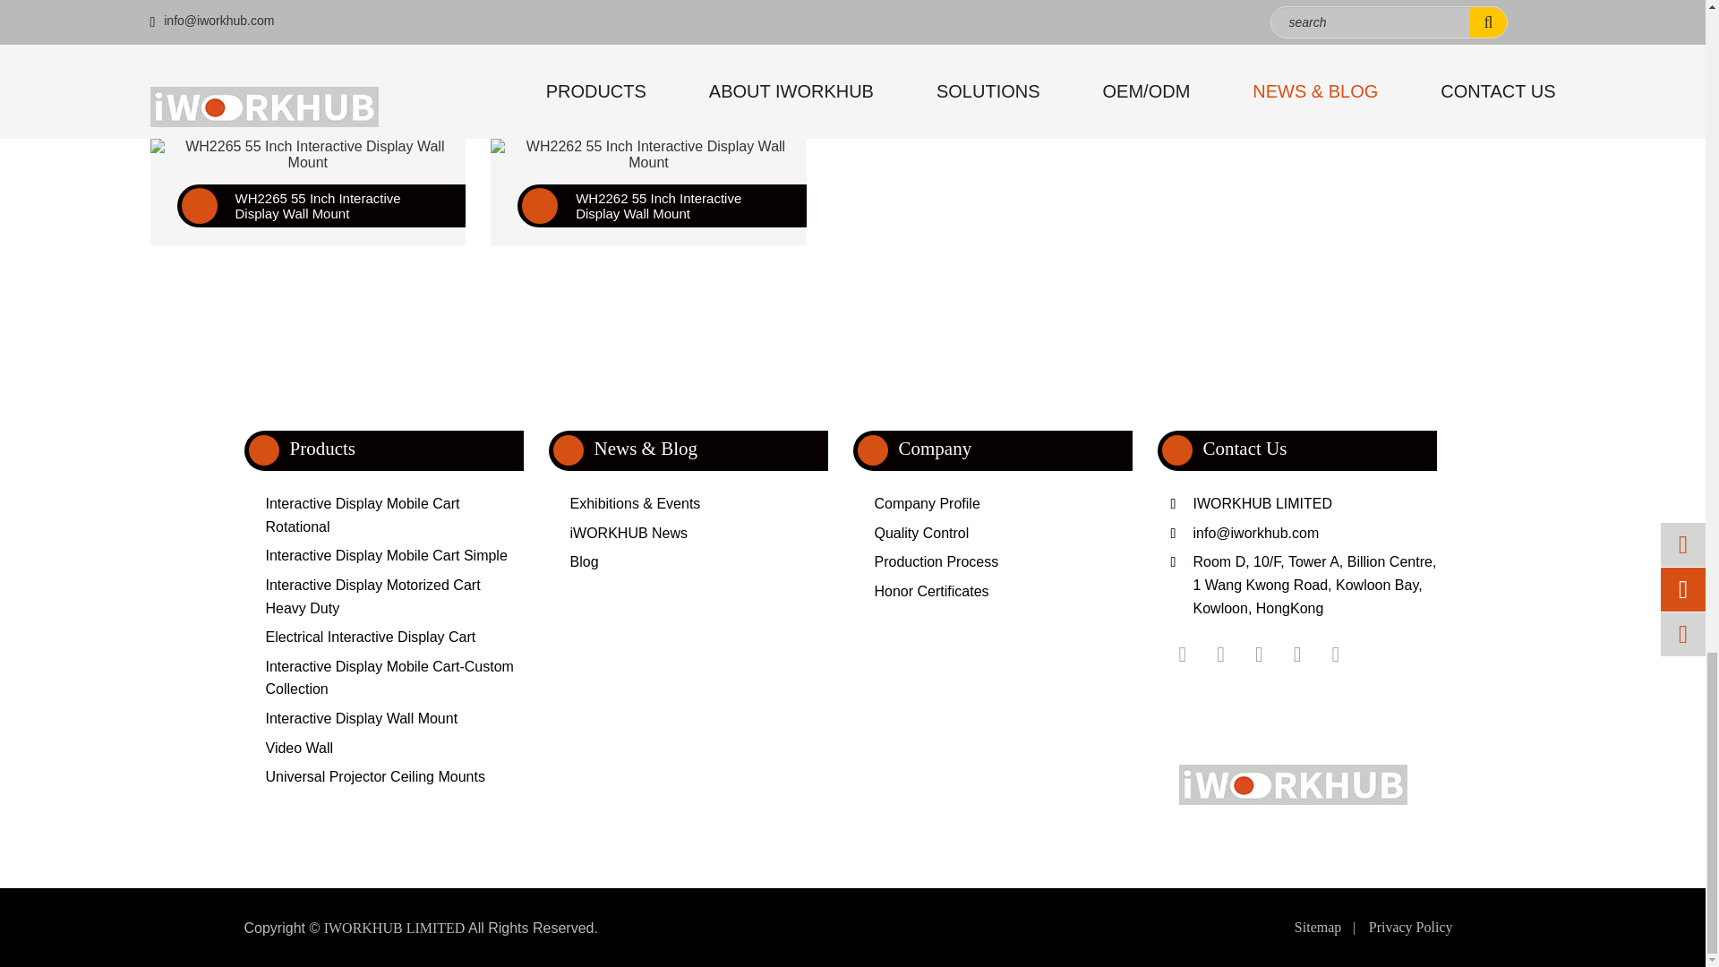  I want to click on WH2180 55 Inch Interactive Display Wall Mount, so click(308, 3).